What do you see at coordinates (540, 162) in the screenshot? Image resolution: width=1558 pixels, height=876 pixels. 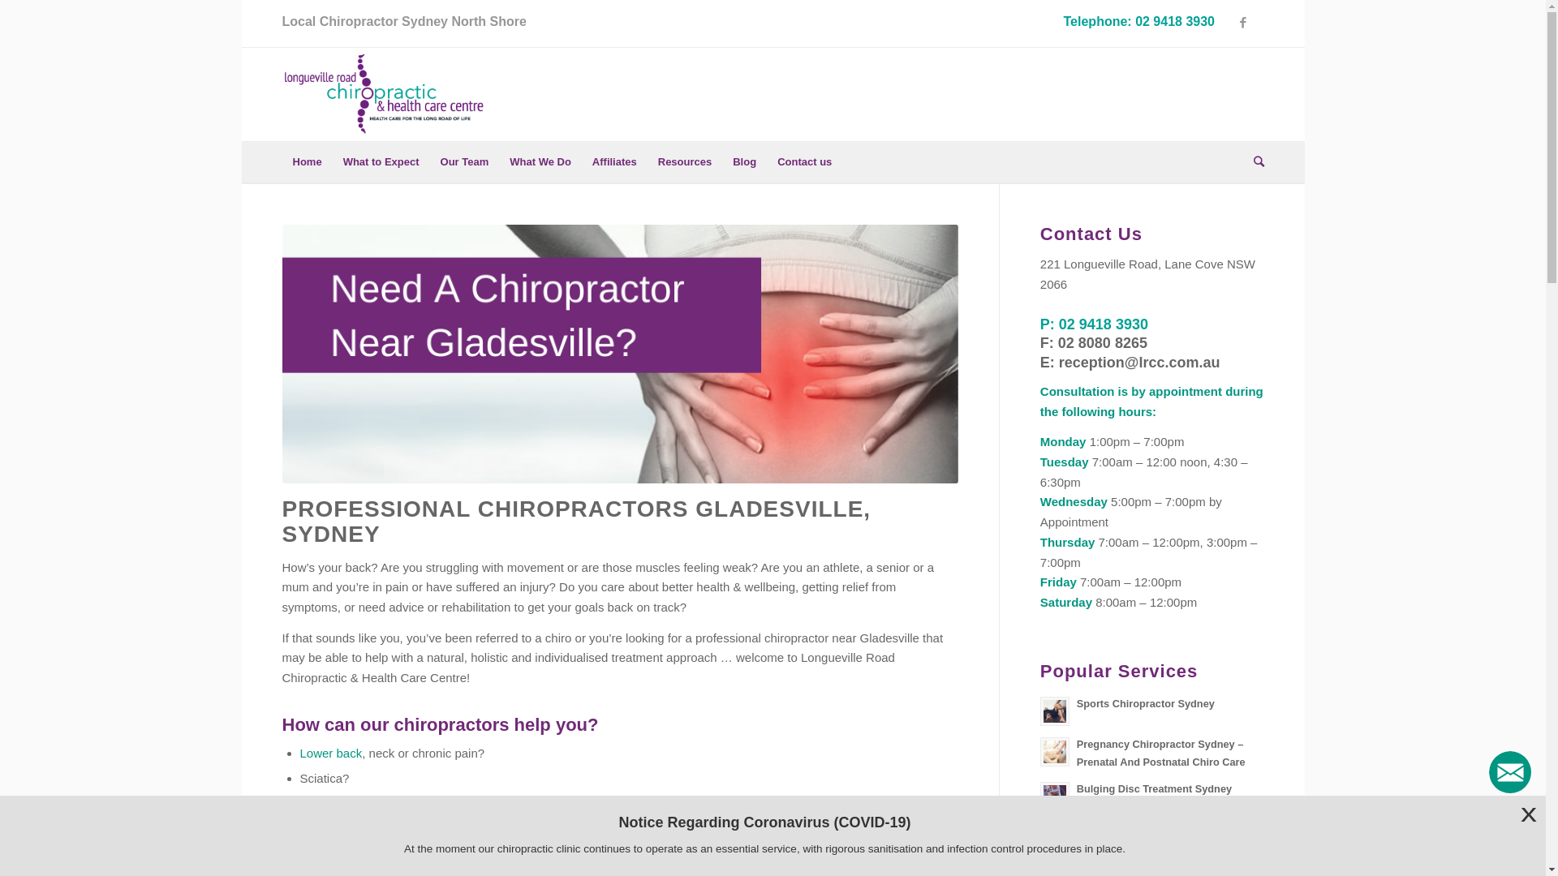 I see `What We Do` at bounding box center [540, 162].